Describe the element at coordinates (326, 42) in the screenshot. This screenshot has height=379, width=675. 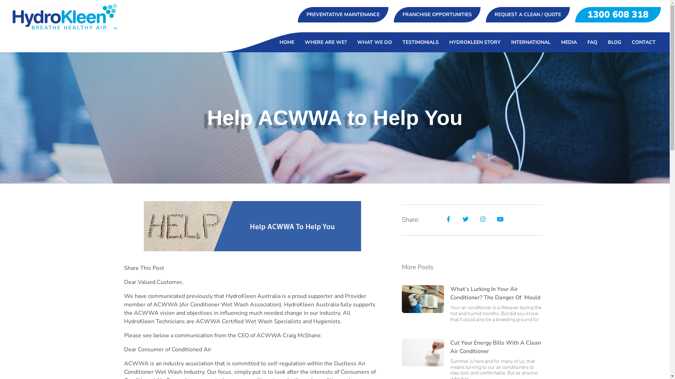
I see `WHERE ARE WE?` at that location.